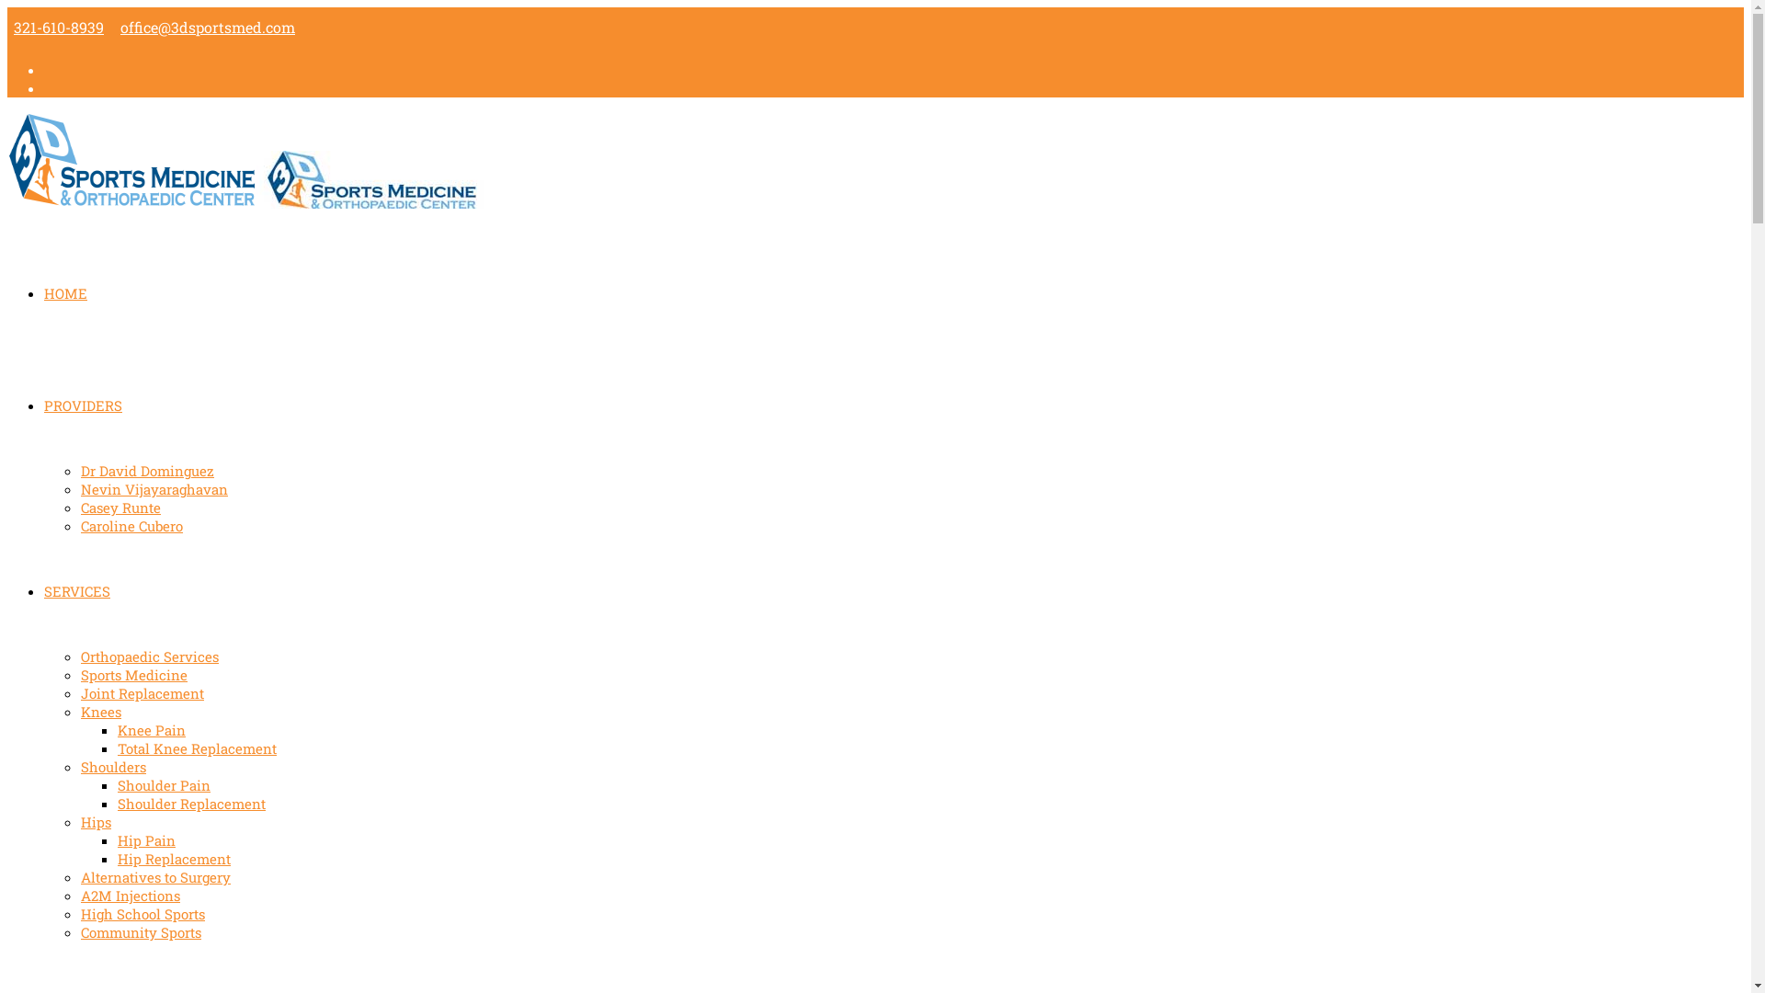  Describe the element at coordinates (96, 822) in the screenshot. I see `Hips` at that location.